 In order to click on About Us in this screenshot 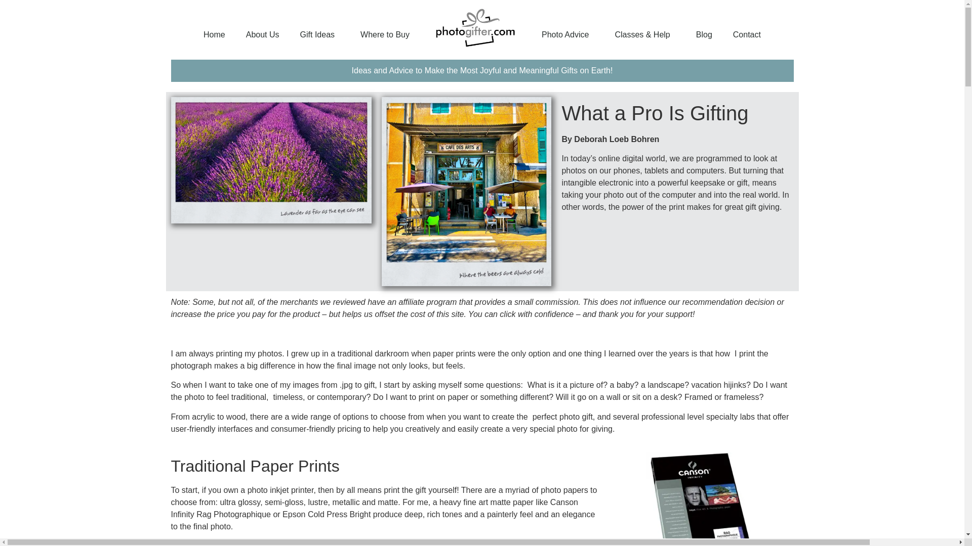, I will do `click(263, 35)`.